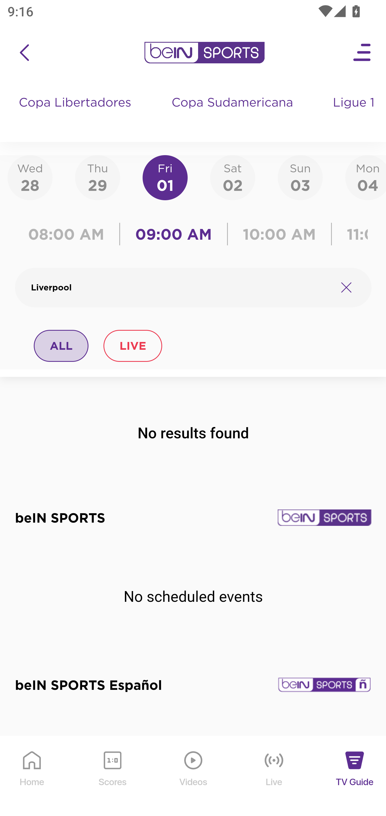 Image resolution: width=386 pixels, height=816 pixels. What do you see at coordinates (97, 177) in the screenshot?
I see `Thu29` at bounding box center [97, 177].